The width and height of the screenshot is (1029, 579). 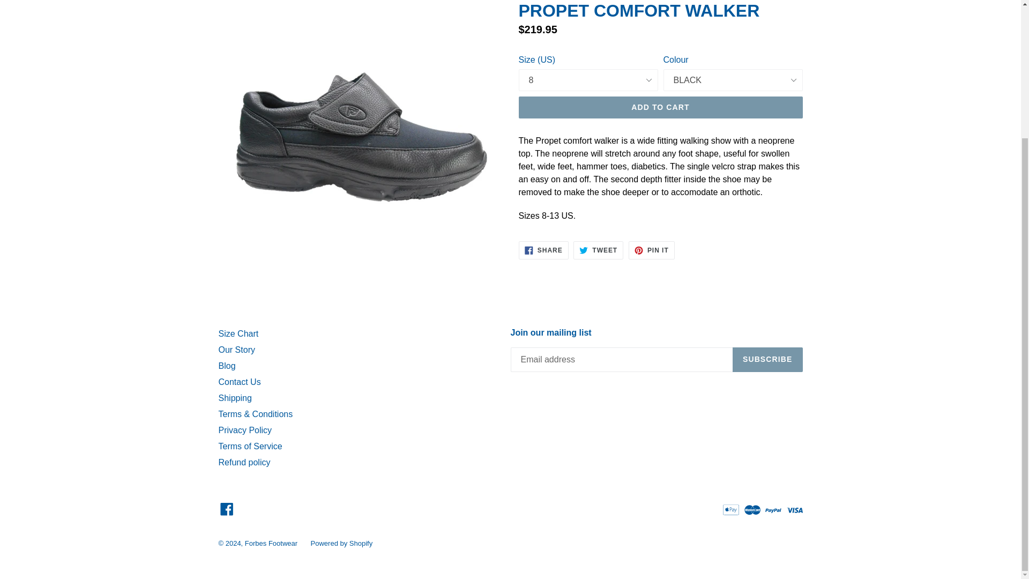 I want to click on Share on Facebook, so click(x=543, y=250).